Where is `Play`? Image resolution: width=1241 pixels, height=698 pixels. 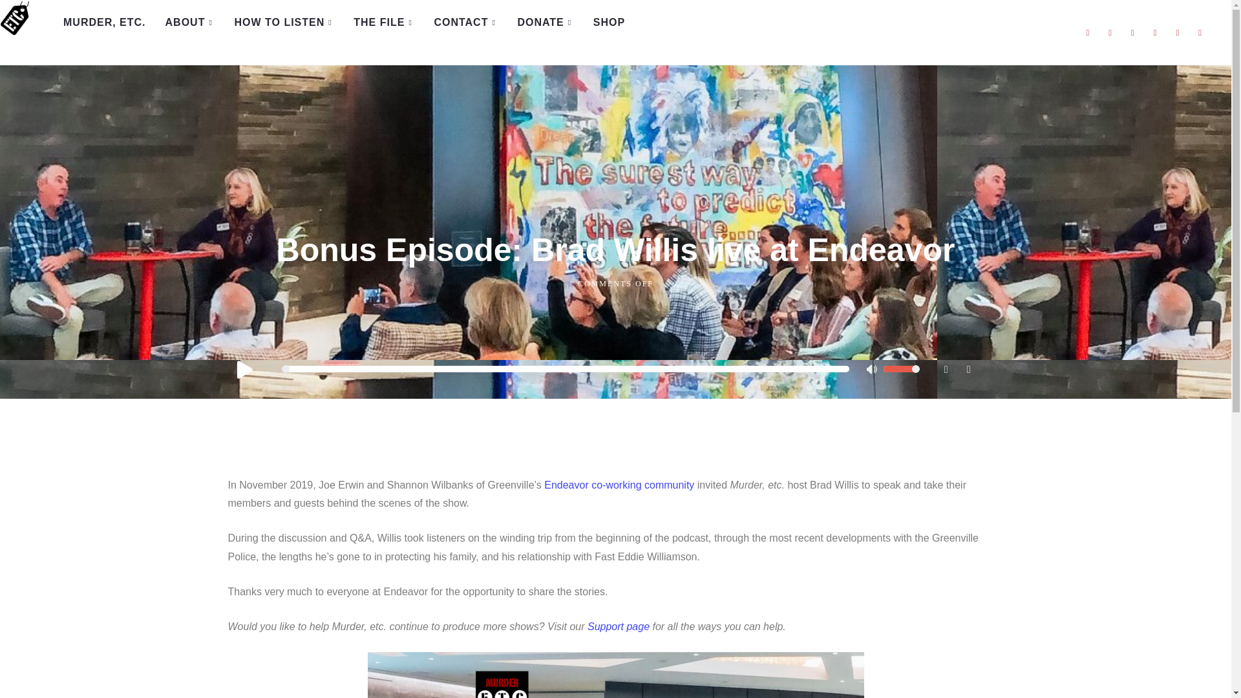 Play is located at coordinates (244, 368).